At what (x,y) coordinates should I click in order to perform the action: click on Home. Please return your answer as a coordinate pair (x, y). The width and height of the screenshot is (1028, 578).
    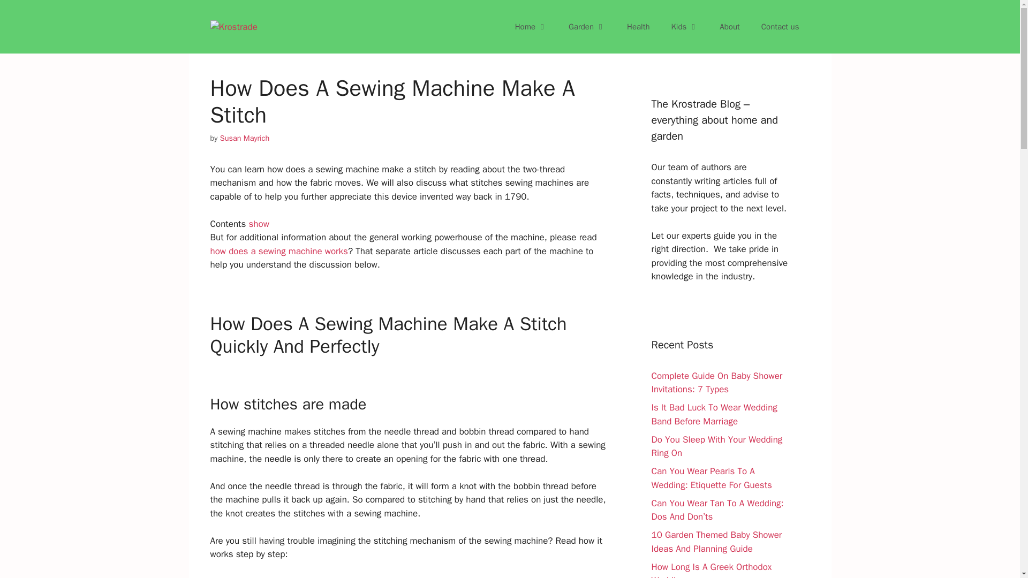
    Looking at the image, I should click on (531, 27).